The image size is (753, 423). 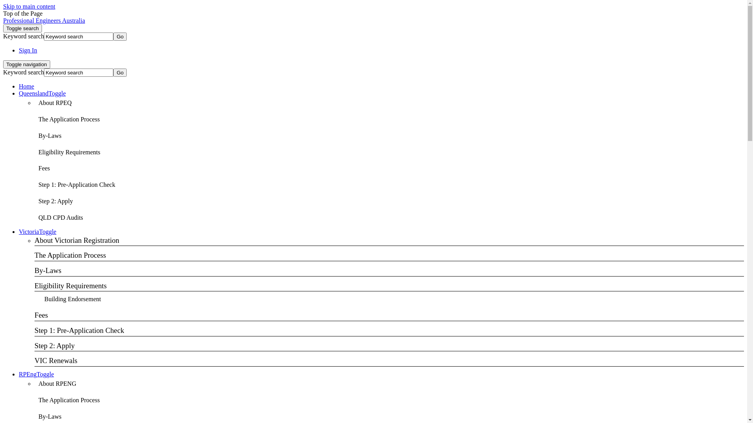 I want to click on QueenslandToggle, so click(x=42, y=93).